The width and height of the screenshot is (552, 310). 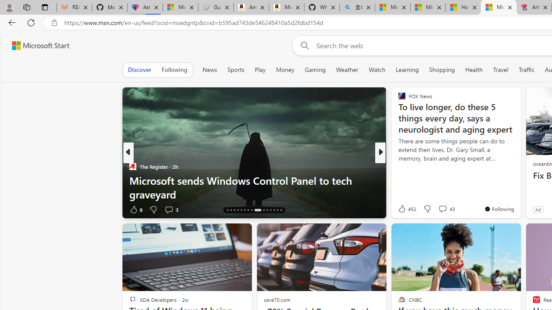 I want to click on 8 Like, so click(x=135, y=209).